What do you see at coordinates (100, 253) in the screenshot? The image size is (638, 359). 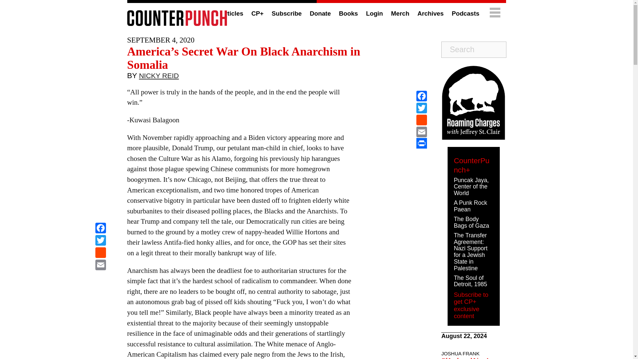 I see `Reddit` at bounding box center [100, 253].